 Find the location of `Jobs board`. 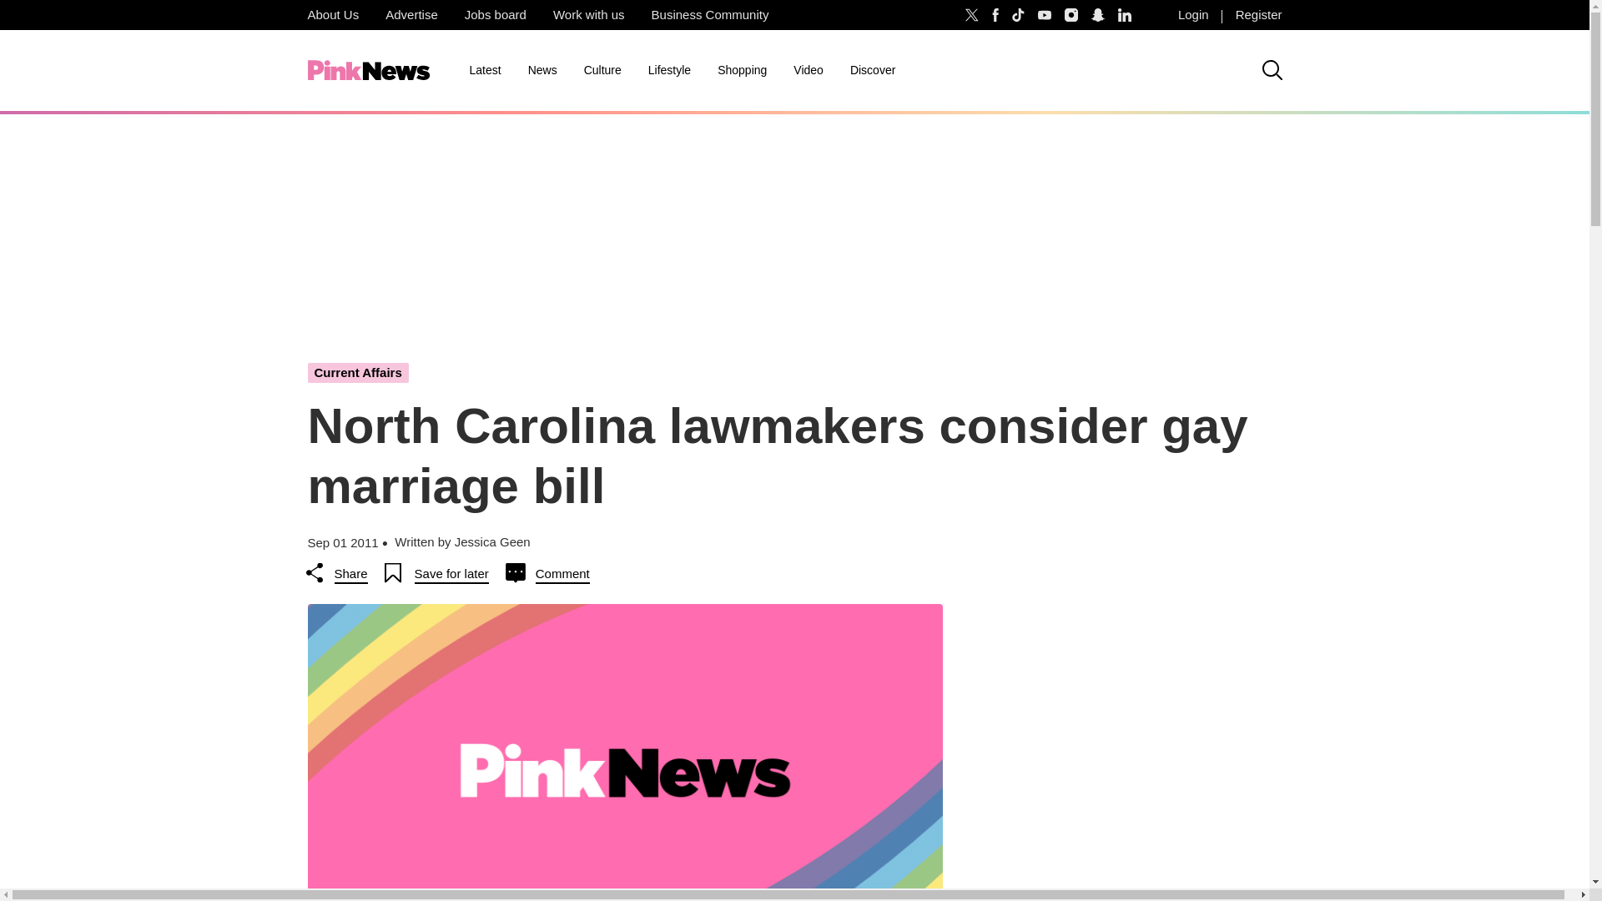

Jobs board is located at coordinates (496, 15).